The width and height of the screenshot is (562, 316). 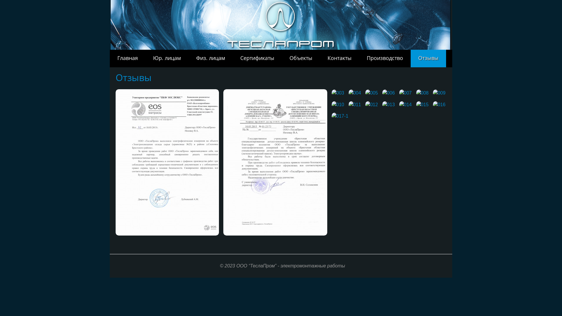 I want to click on 004, so click(x=355, y=93).